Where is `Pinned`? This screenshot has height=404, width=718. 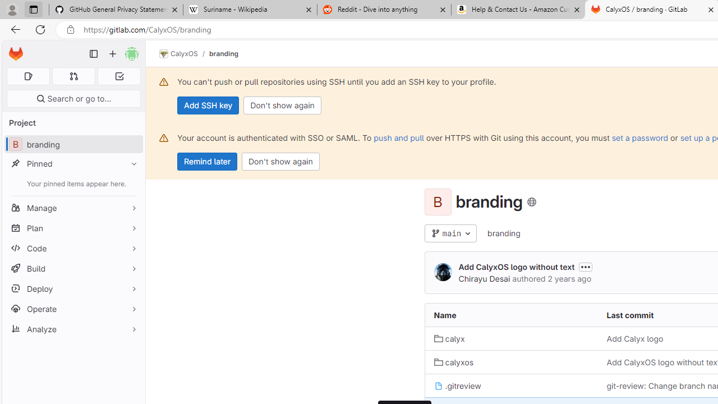
Pinned is located at coordinates (73, 164).